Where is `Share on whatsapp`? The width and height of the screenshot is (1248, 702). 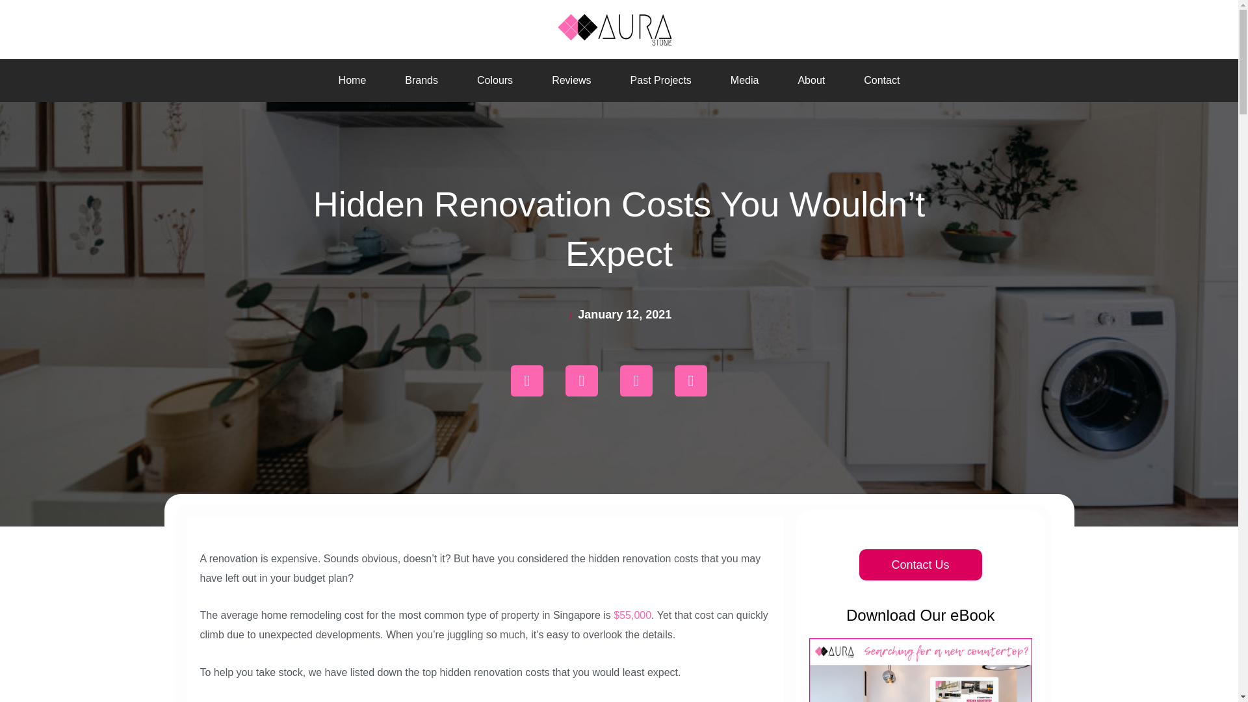
Share on whatsapp is located at coordinates (526, 381).